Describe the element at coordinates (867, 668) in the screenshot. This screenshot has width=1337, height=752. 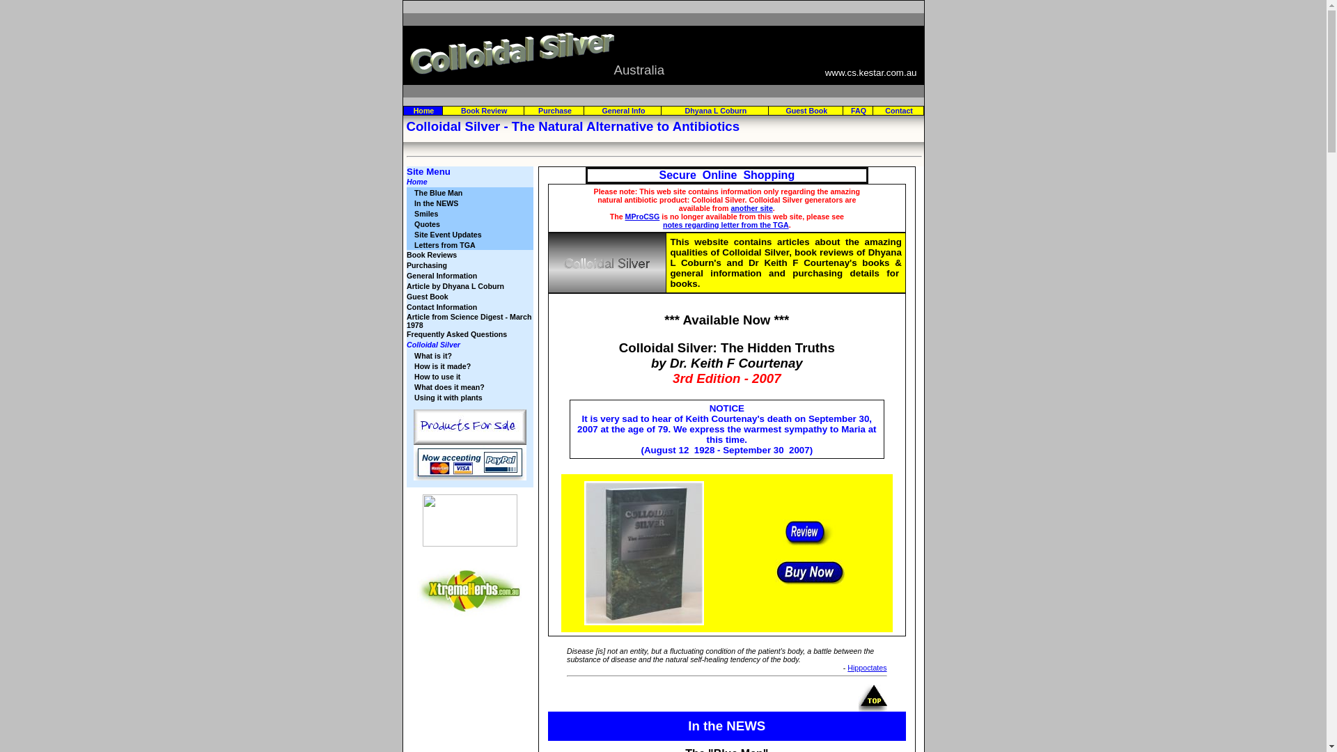
I see `Hippoctates` at that location.